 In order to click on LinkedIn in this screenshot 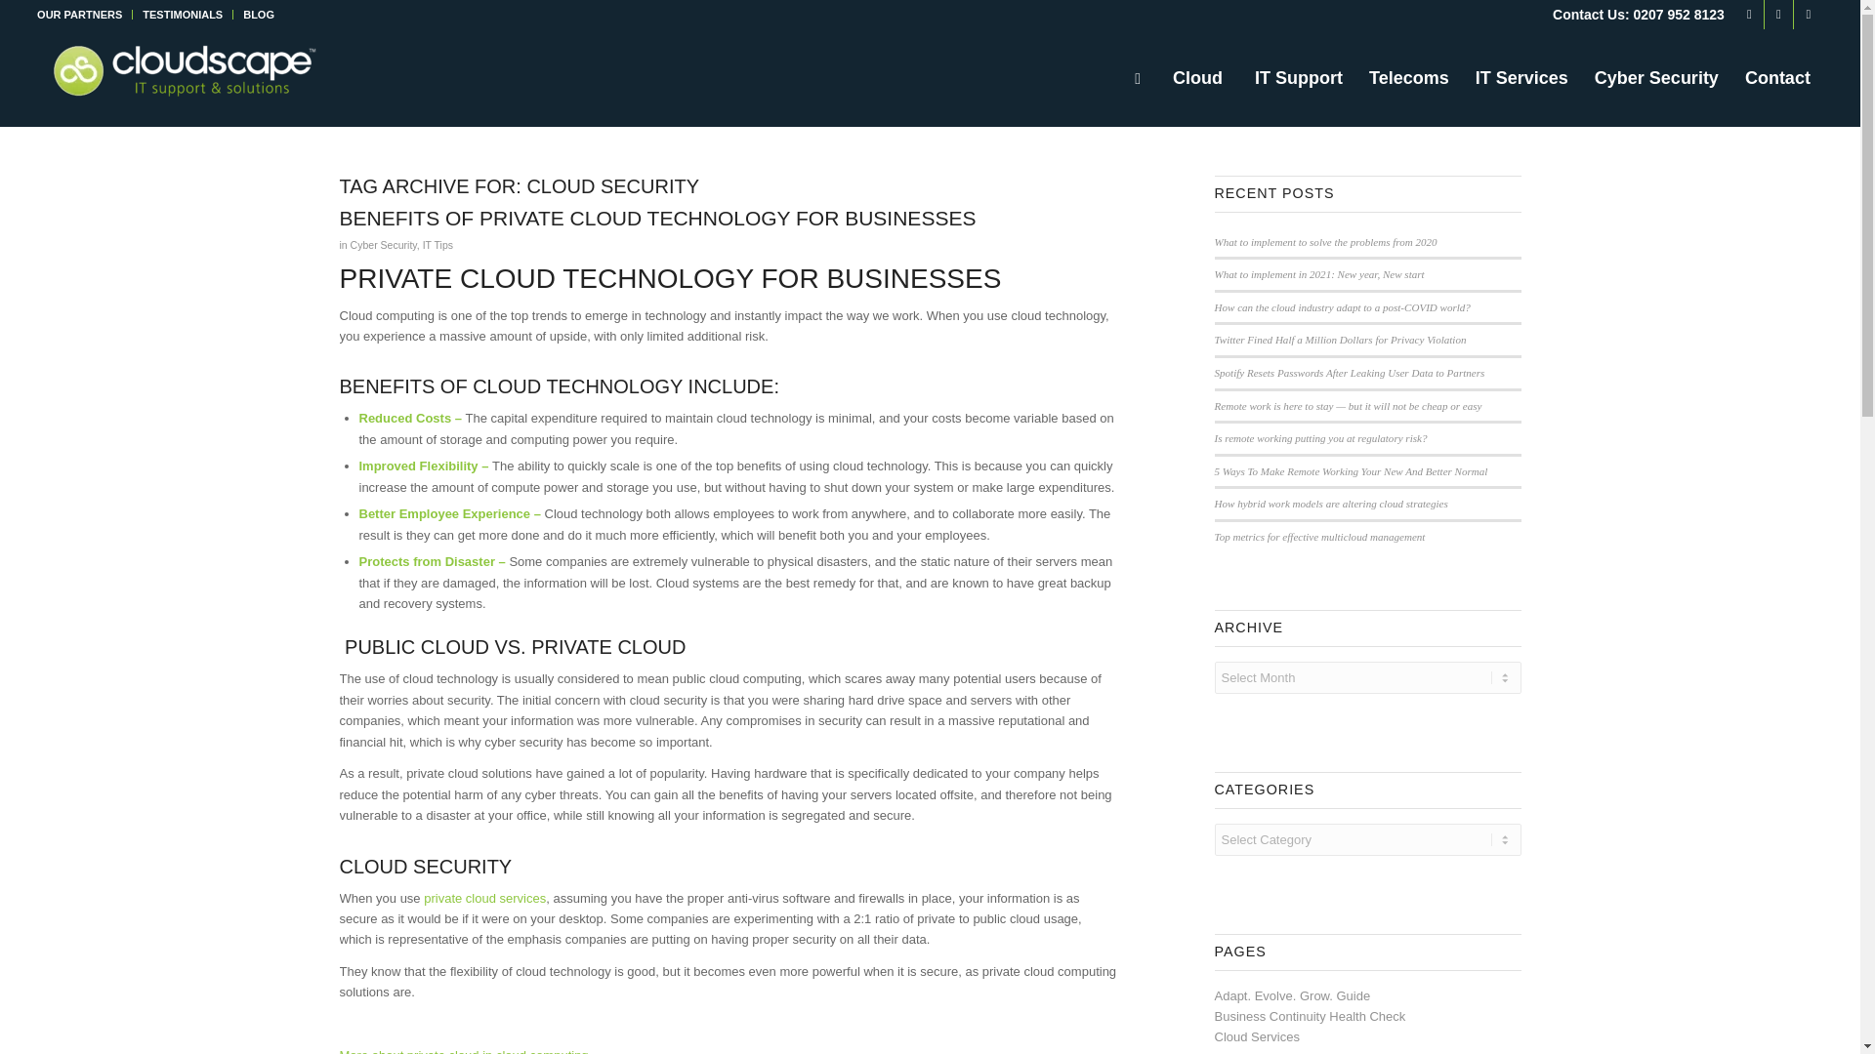, I will do `click(1809, 15)`.